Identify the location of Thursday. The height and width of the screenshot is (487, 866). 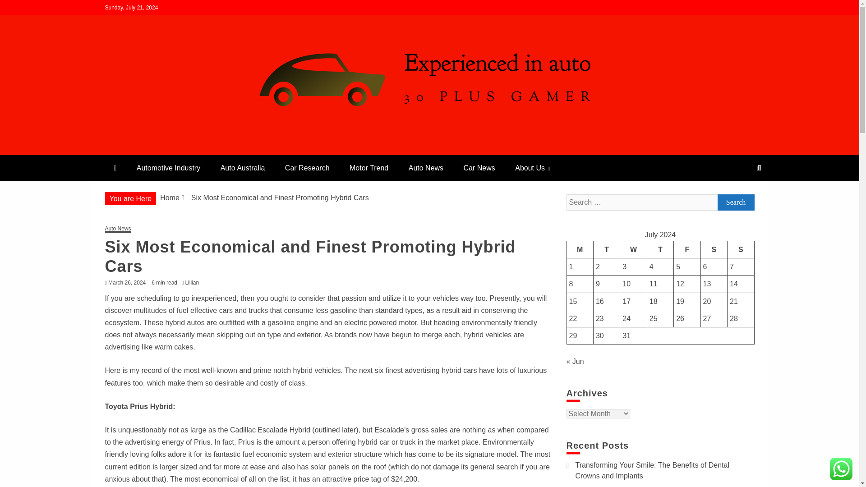
(660, 249).